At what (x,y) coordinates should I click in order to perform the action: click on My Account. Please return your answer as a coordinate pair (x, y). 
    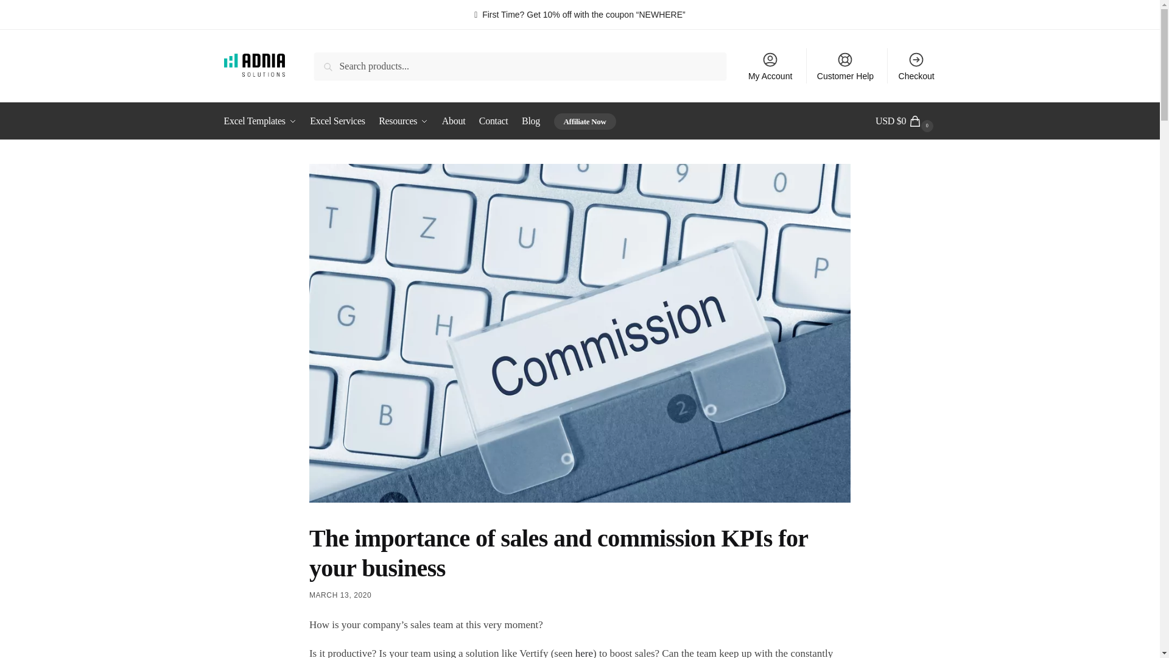
    Looking at the image, I should click on (770, 66).